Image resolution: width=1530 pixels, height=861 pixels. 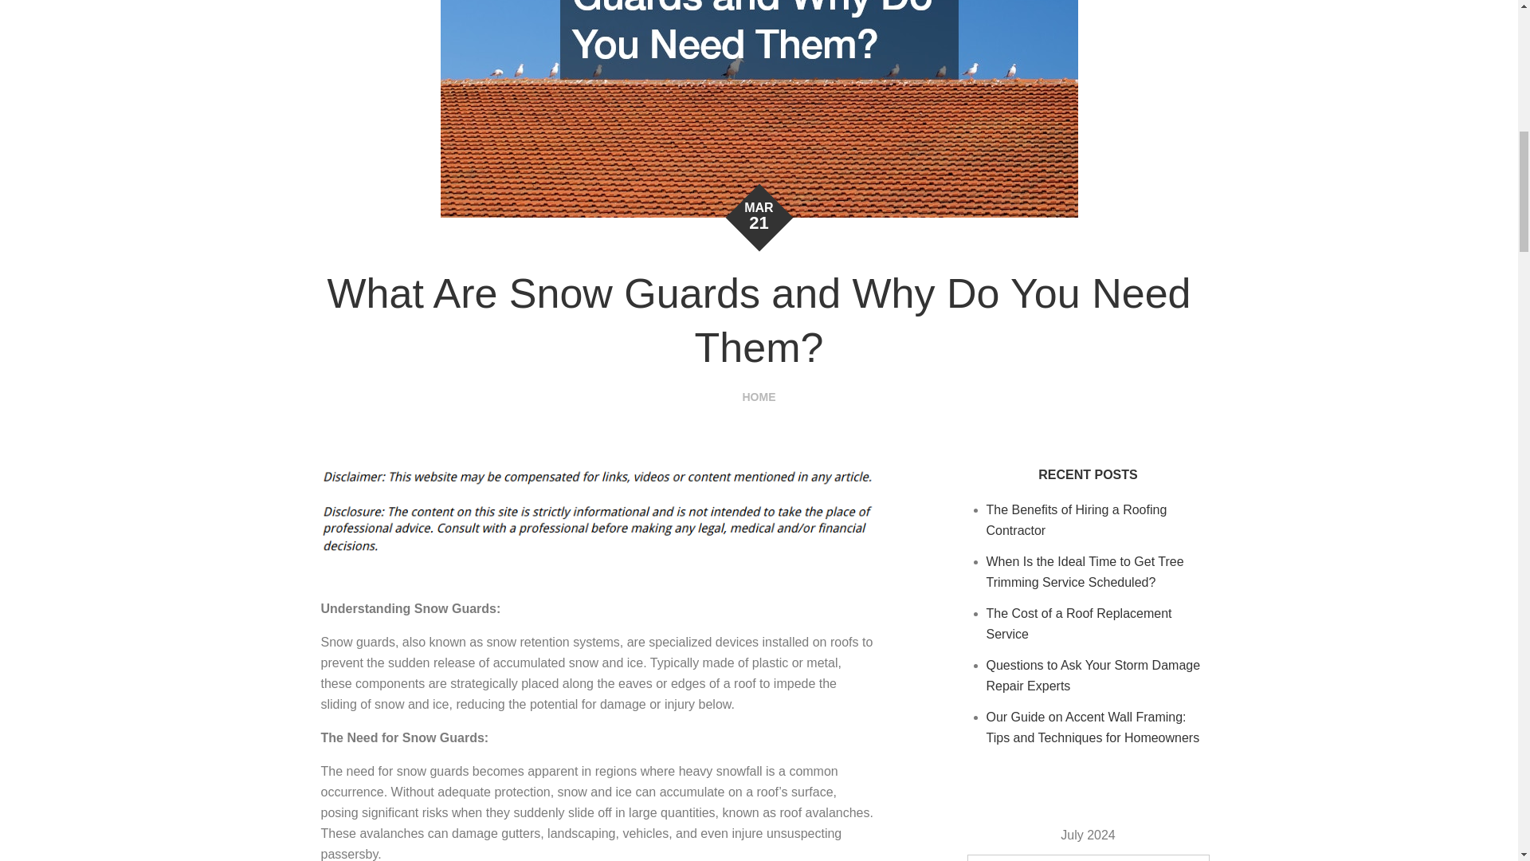 What do you see at coordinates (759, 397) in the screenshot?
I see `HOME` at bounding box center [759, 397].